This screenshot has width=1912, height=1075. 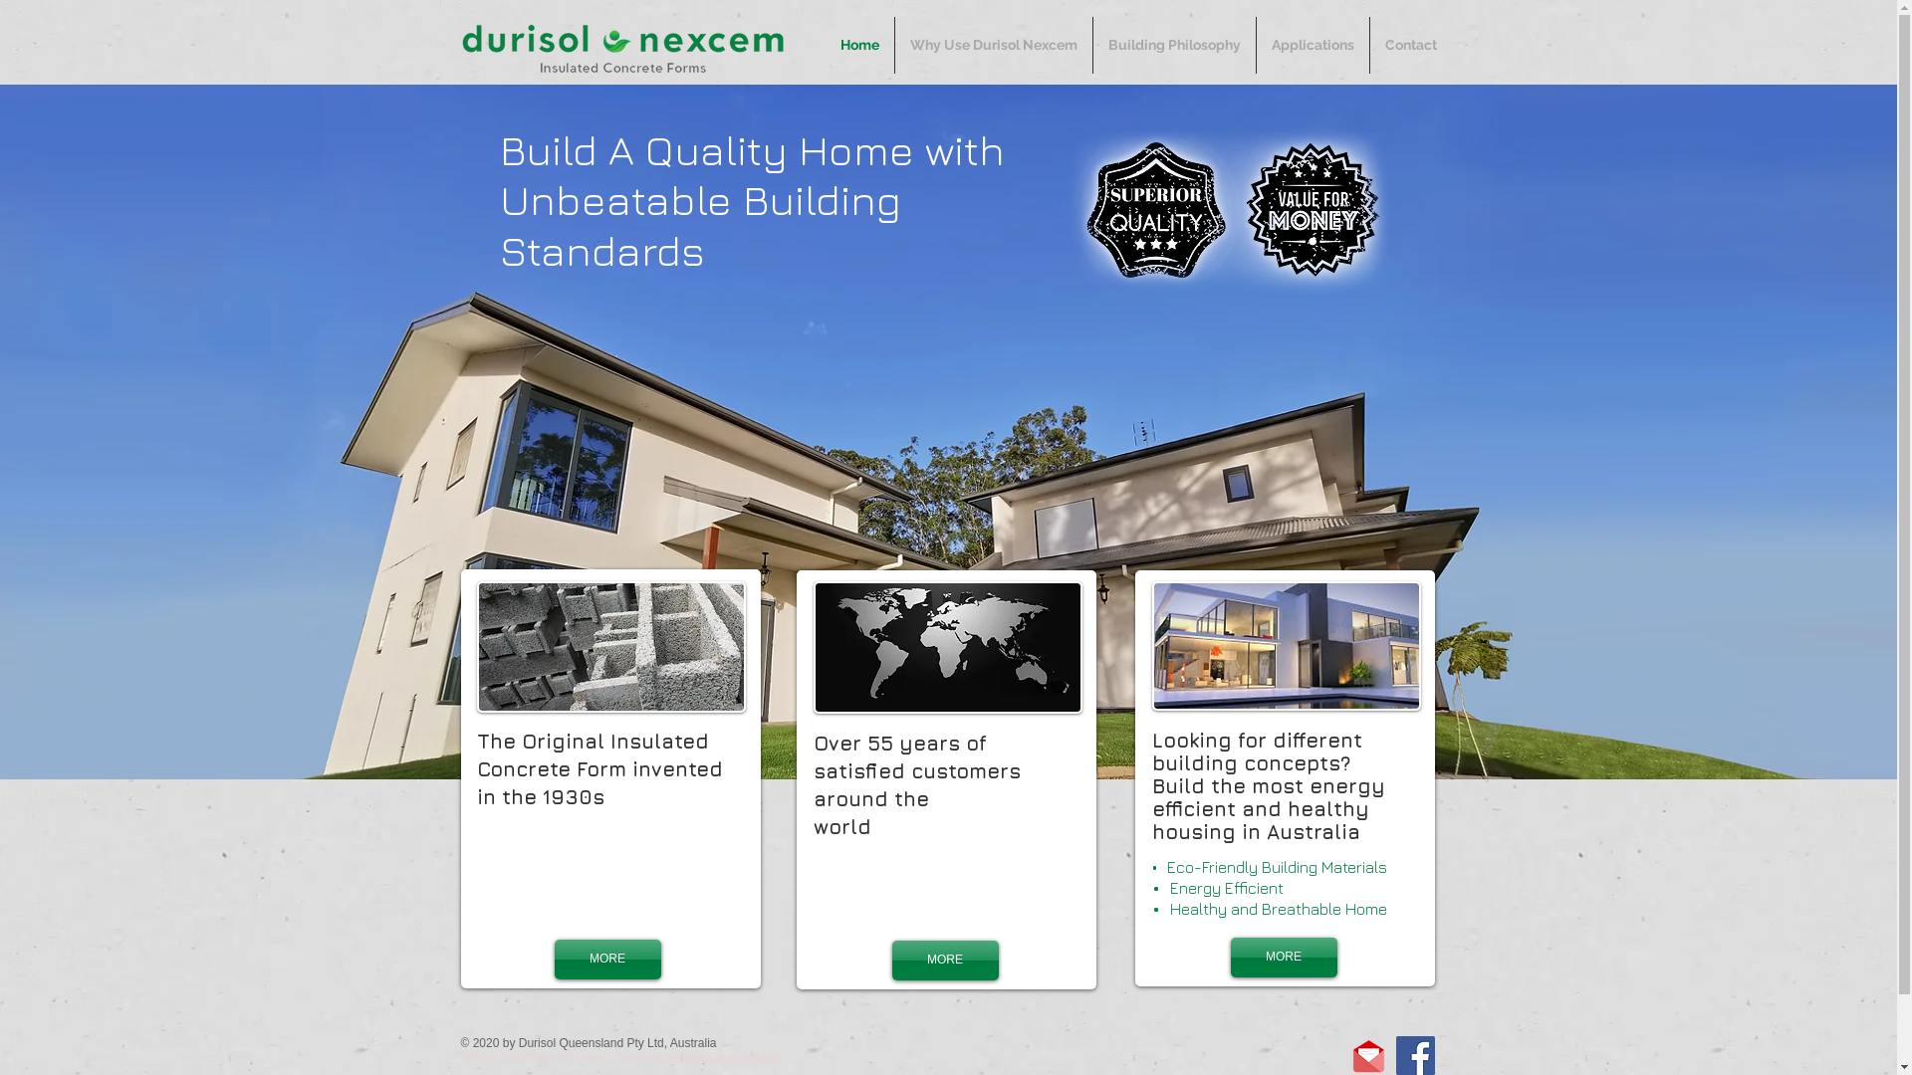 What do you see at coordinates (1411, 46) in the screenshot?
I see `Contact` at bounding box center [1411, 46].